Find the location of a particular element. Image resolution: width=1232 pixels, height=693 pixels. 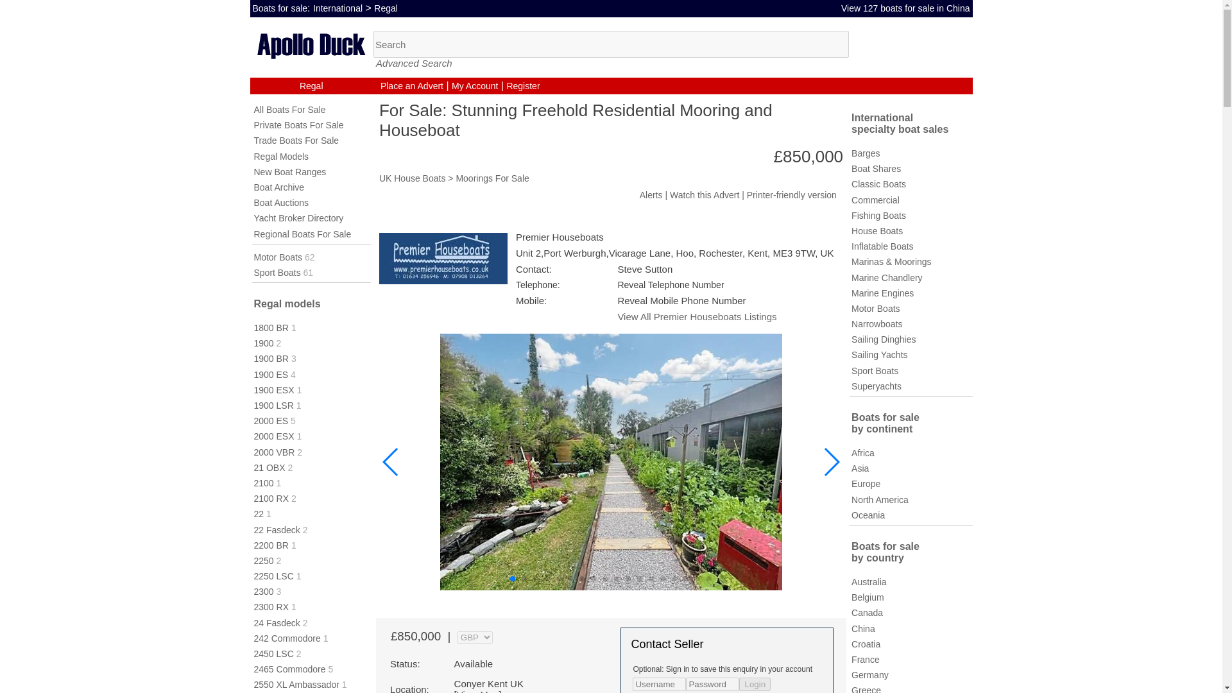

Register is located at coordinates (522, 86).